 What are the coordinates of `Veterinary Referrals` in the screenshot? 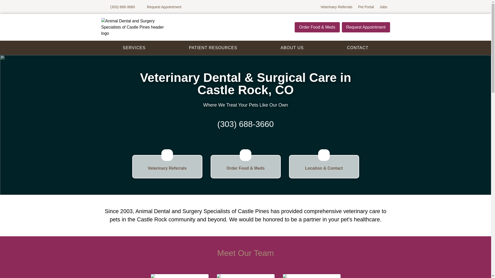 It's located at (336, 7).